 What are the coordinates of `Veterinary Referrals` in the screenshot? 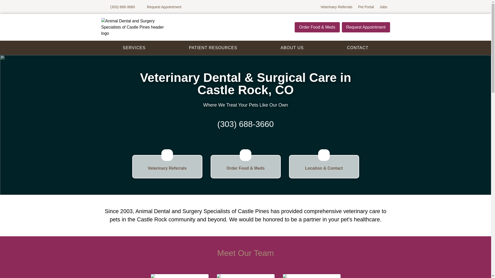 It's located at (336, 7).